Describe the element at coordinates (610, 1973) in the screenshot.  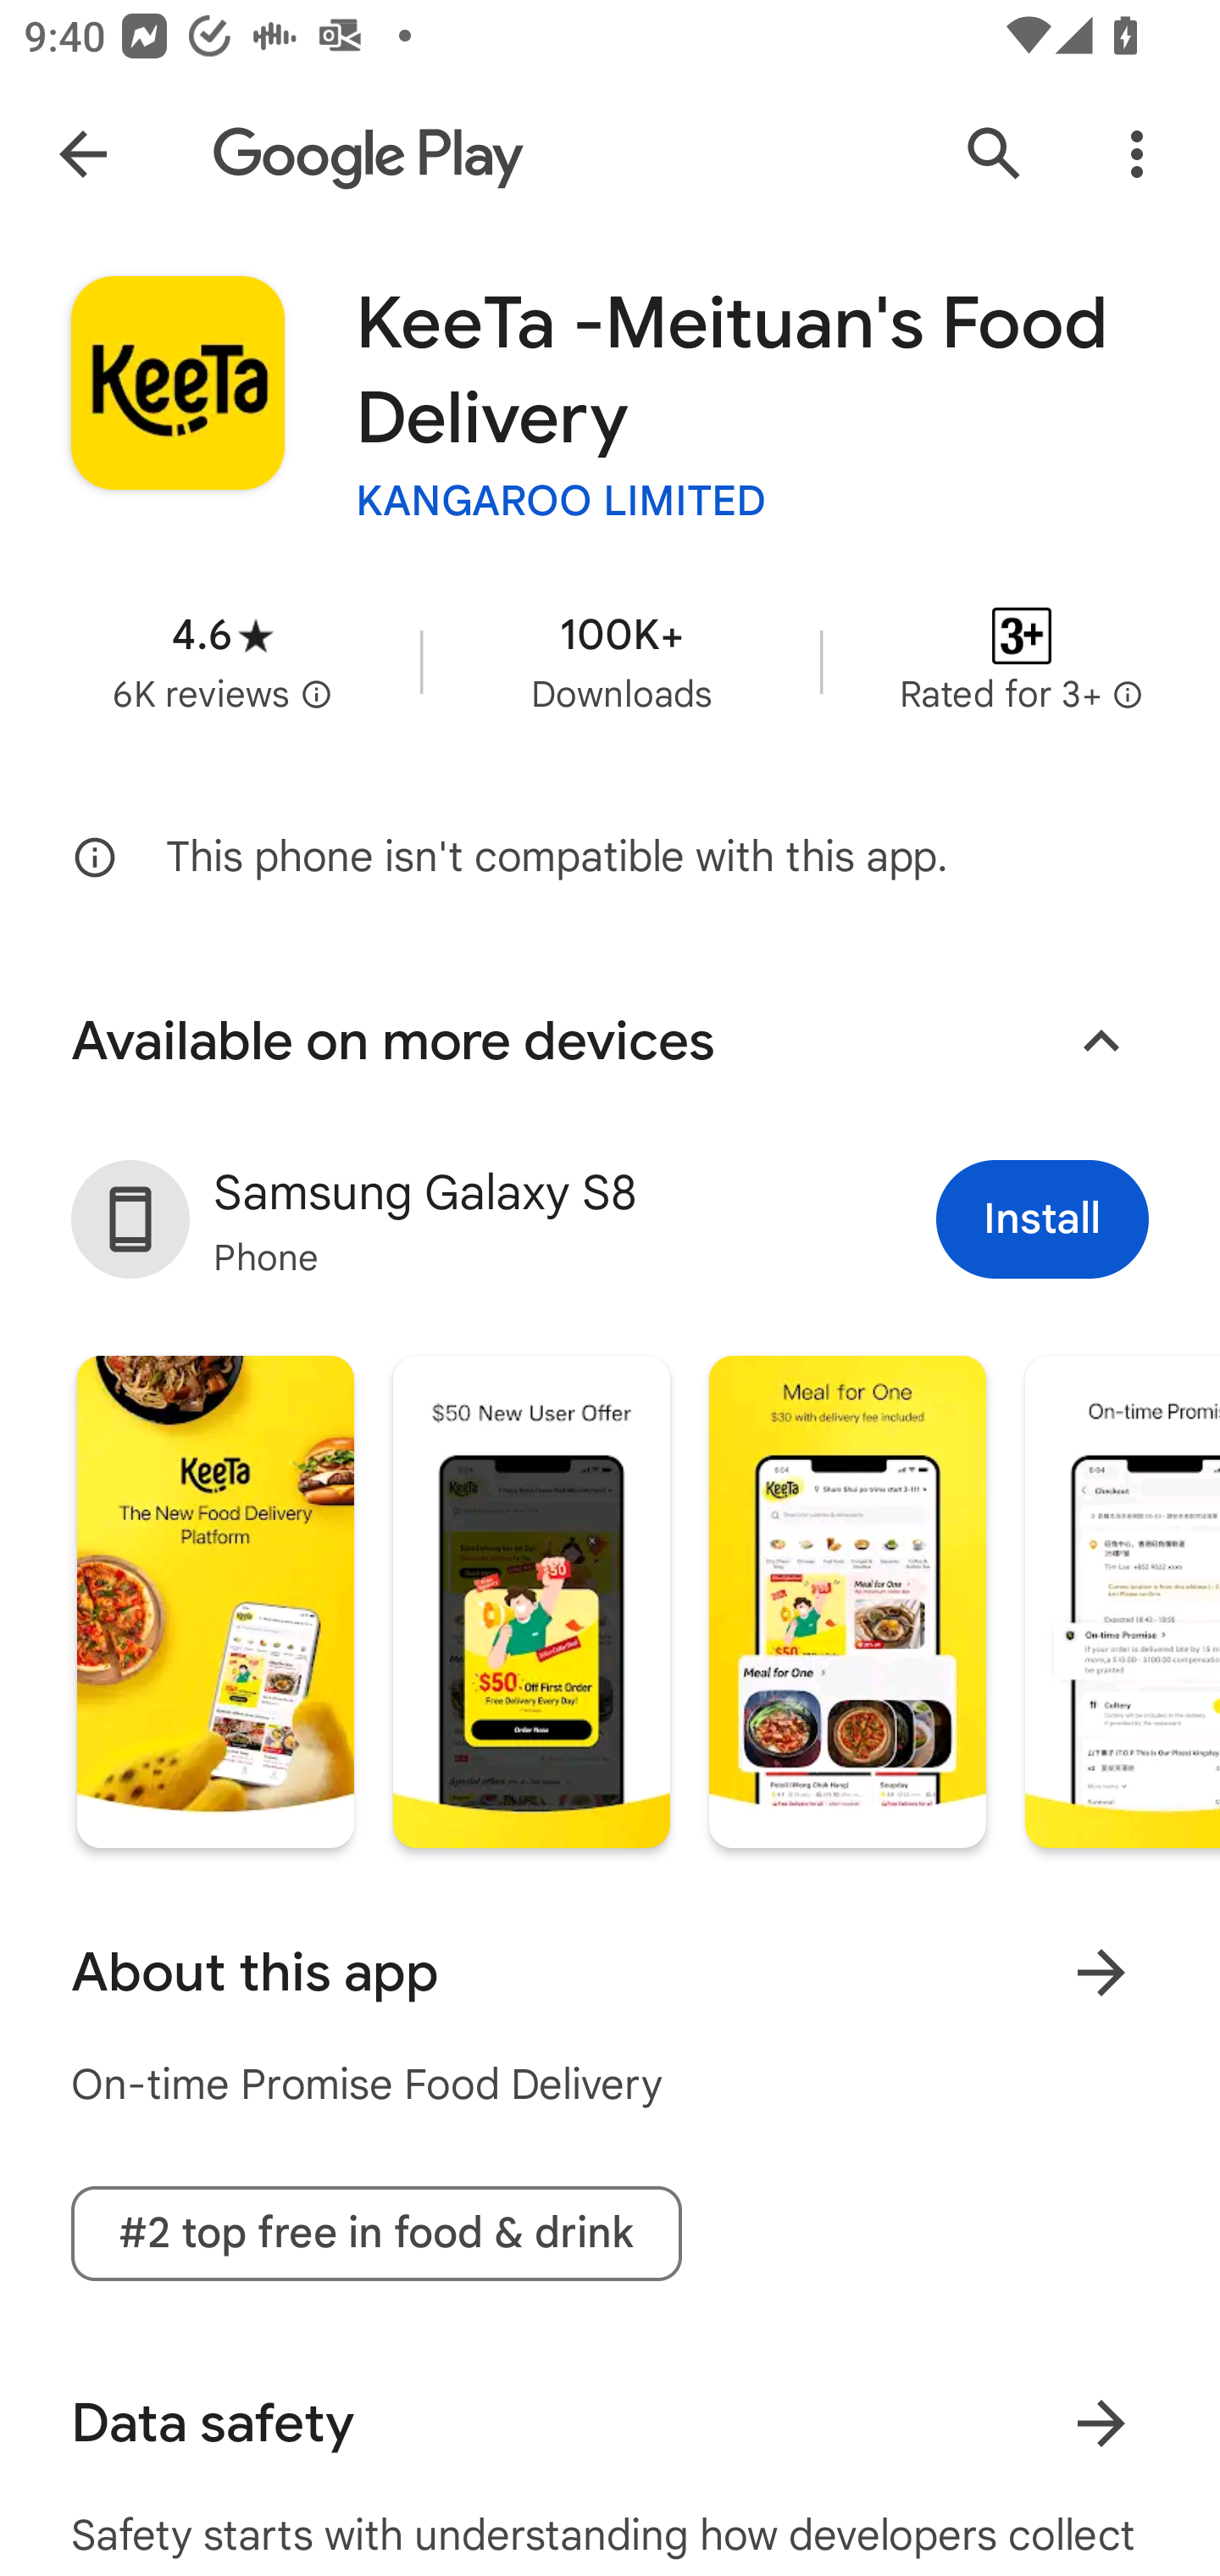
I see `About this app Learn more About this app` at that location.